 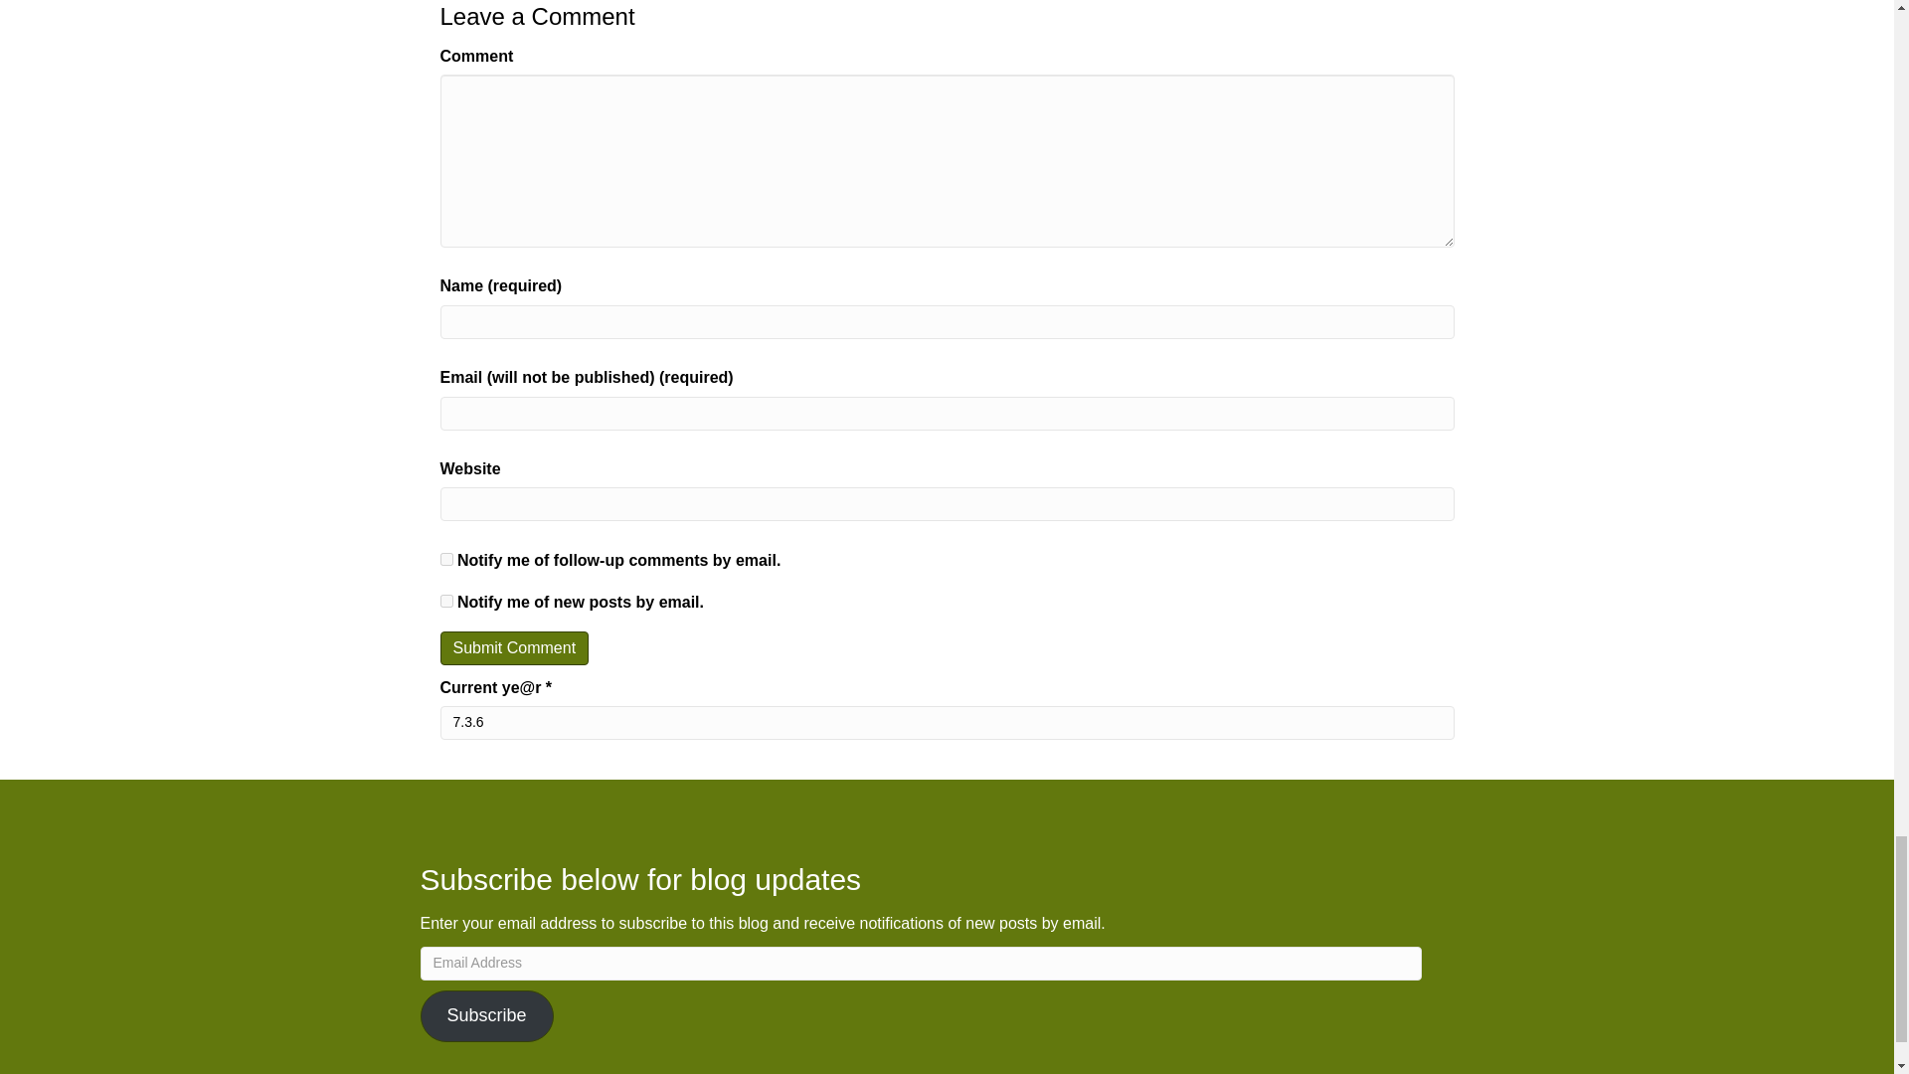 What do you see at coordinates (445, 559) in the screenshot?
I see `subscribe` at bounding box center [445, 559].